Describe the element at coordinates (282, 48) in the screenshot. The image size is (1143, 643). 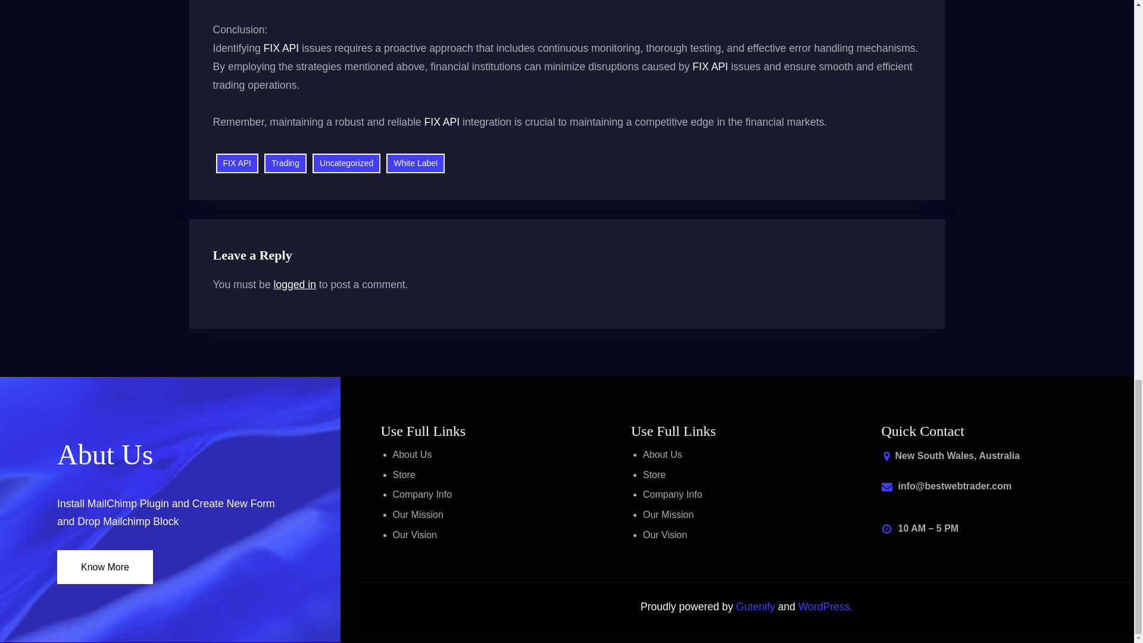
I see `FIX API` at that location.